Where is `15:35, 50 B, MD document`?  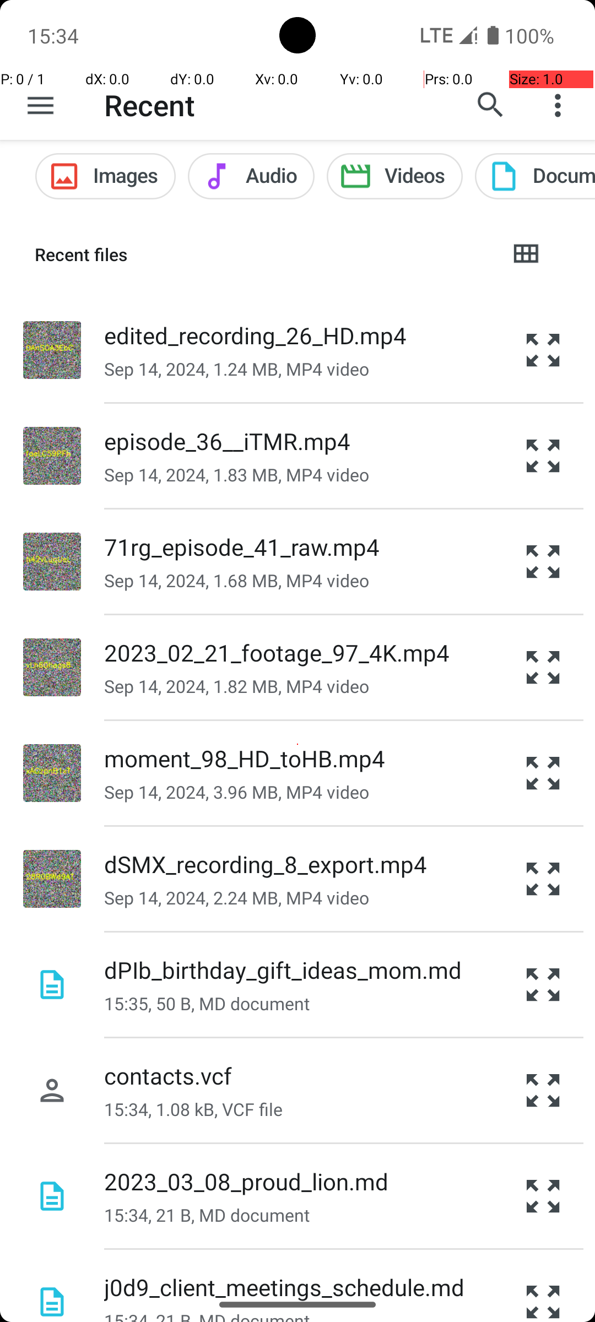 15:35, 50 B, MD document is located at coordinates (207, 1004).